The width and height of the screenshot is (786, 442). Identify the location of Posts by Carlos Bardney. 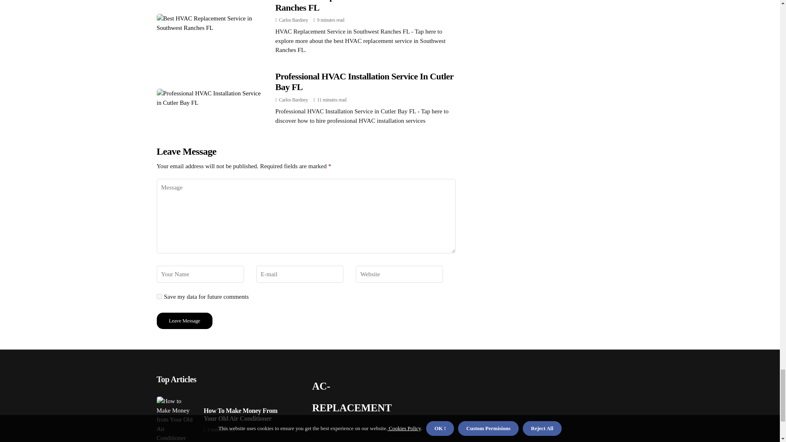
(293, 99).